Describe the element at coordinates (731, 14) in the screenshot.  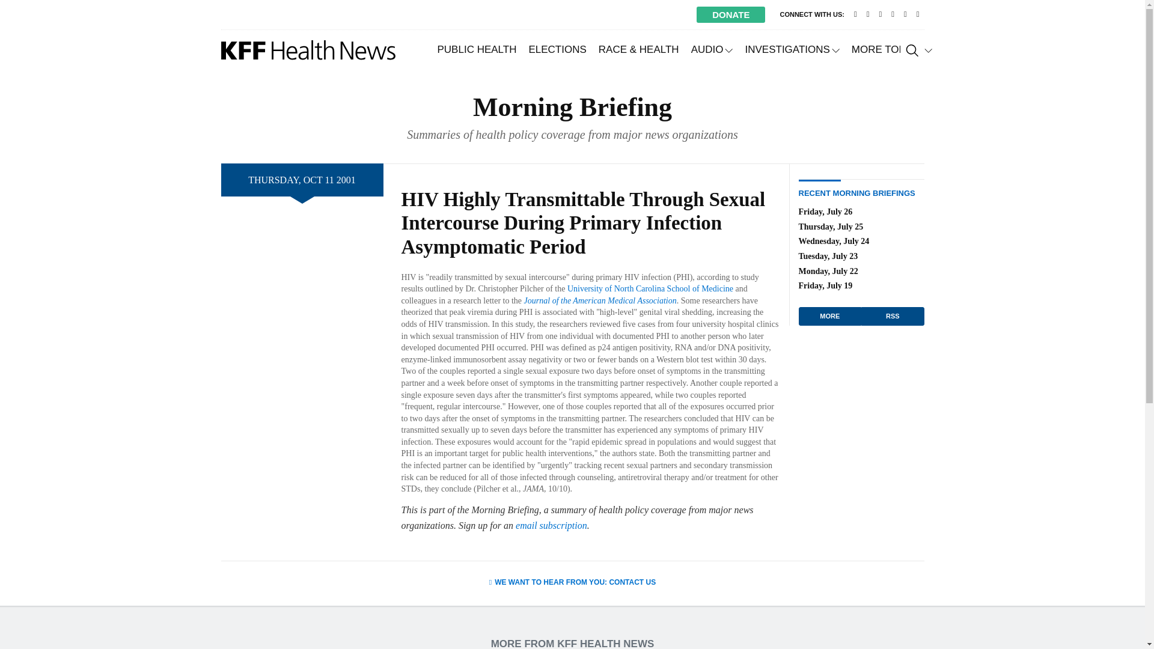
I see `DONATE` at that location.